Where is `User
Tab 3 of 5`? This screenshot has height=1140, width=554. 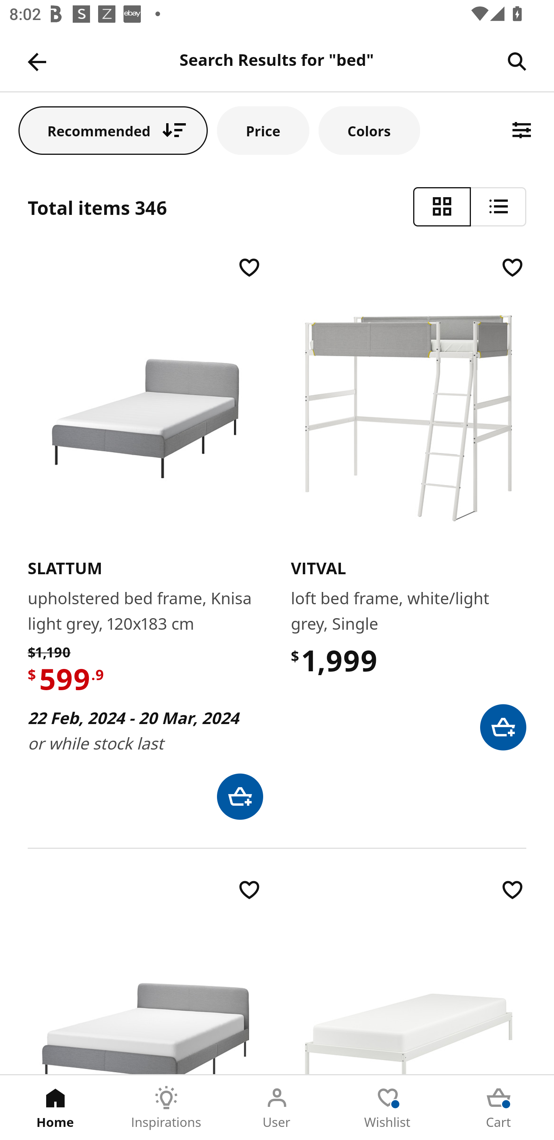
User
Tab 3 of 5 is located at coordinates (277, 1108).